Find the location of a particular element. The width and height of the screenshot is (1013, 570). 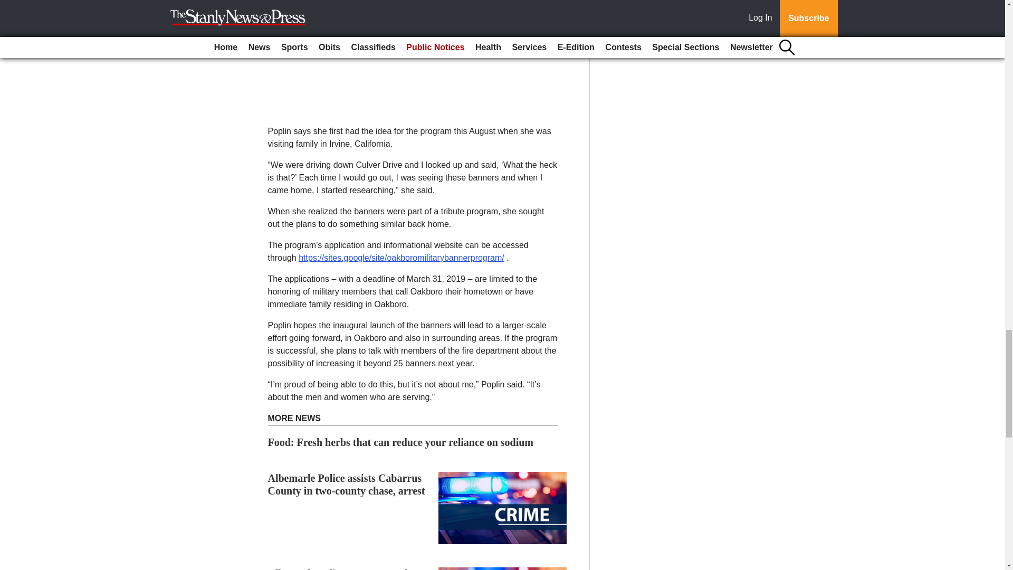

Food: Fresh herbs that can reduce your reliance on sodium is located at coordinates (401, 442).